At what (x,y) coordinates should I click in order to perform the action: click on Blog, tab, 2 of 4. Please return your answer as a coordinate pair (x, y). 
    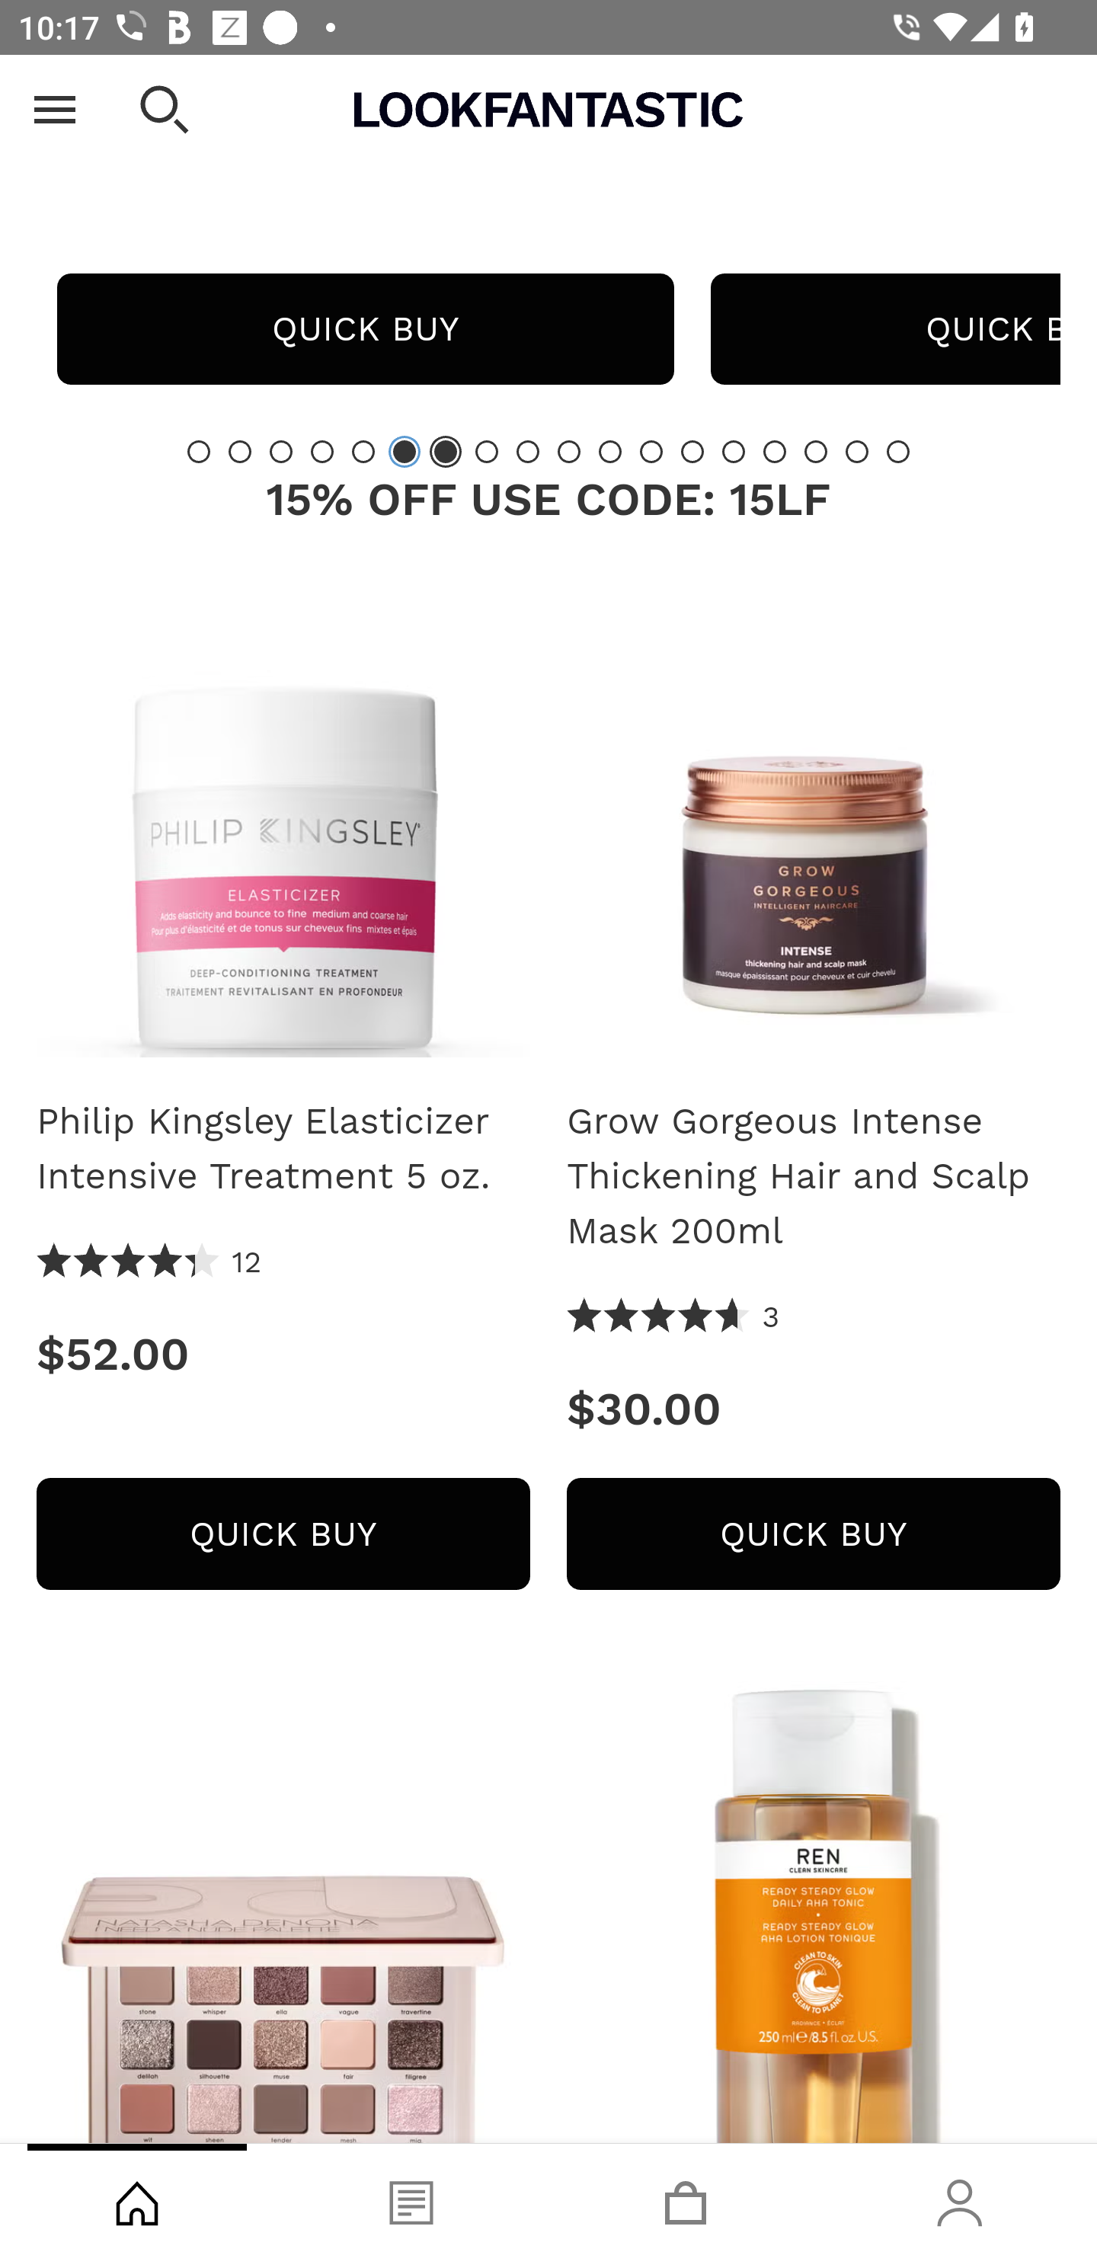
    Looking at the image, I should click on (411, 2199).